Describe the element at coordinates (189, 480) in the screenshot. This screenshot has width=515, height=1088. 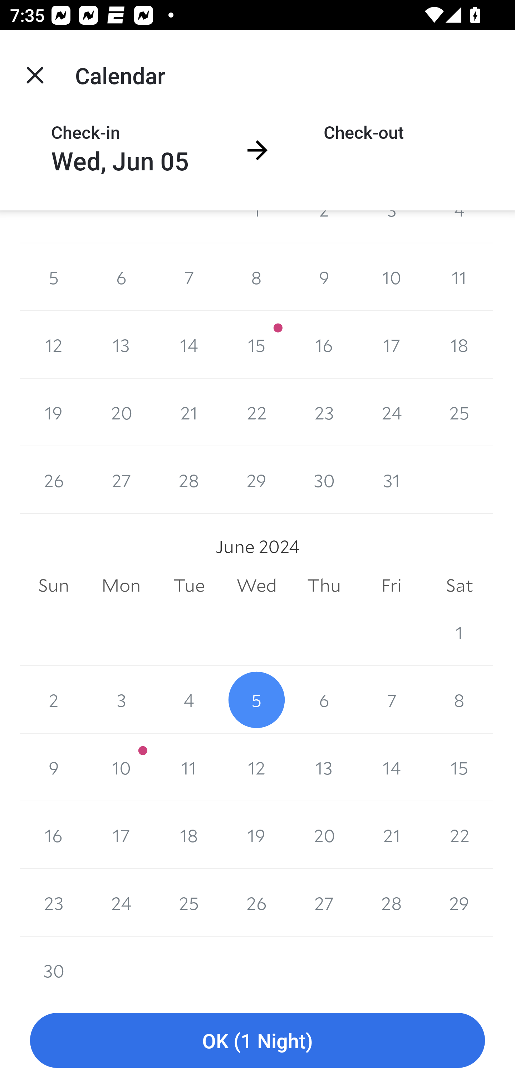
I see `28 28 May 2024` at that location.